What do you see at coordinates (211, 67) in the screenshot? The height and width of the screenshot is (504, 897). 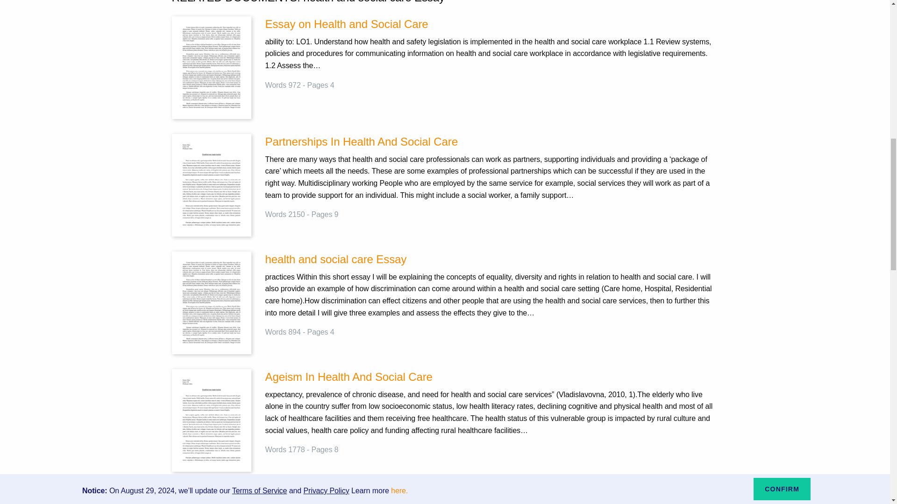 I see `Essay on Health and Social Care` at bounding box center [211, 67].